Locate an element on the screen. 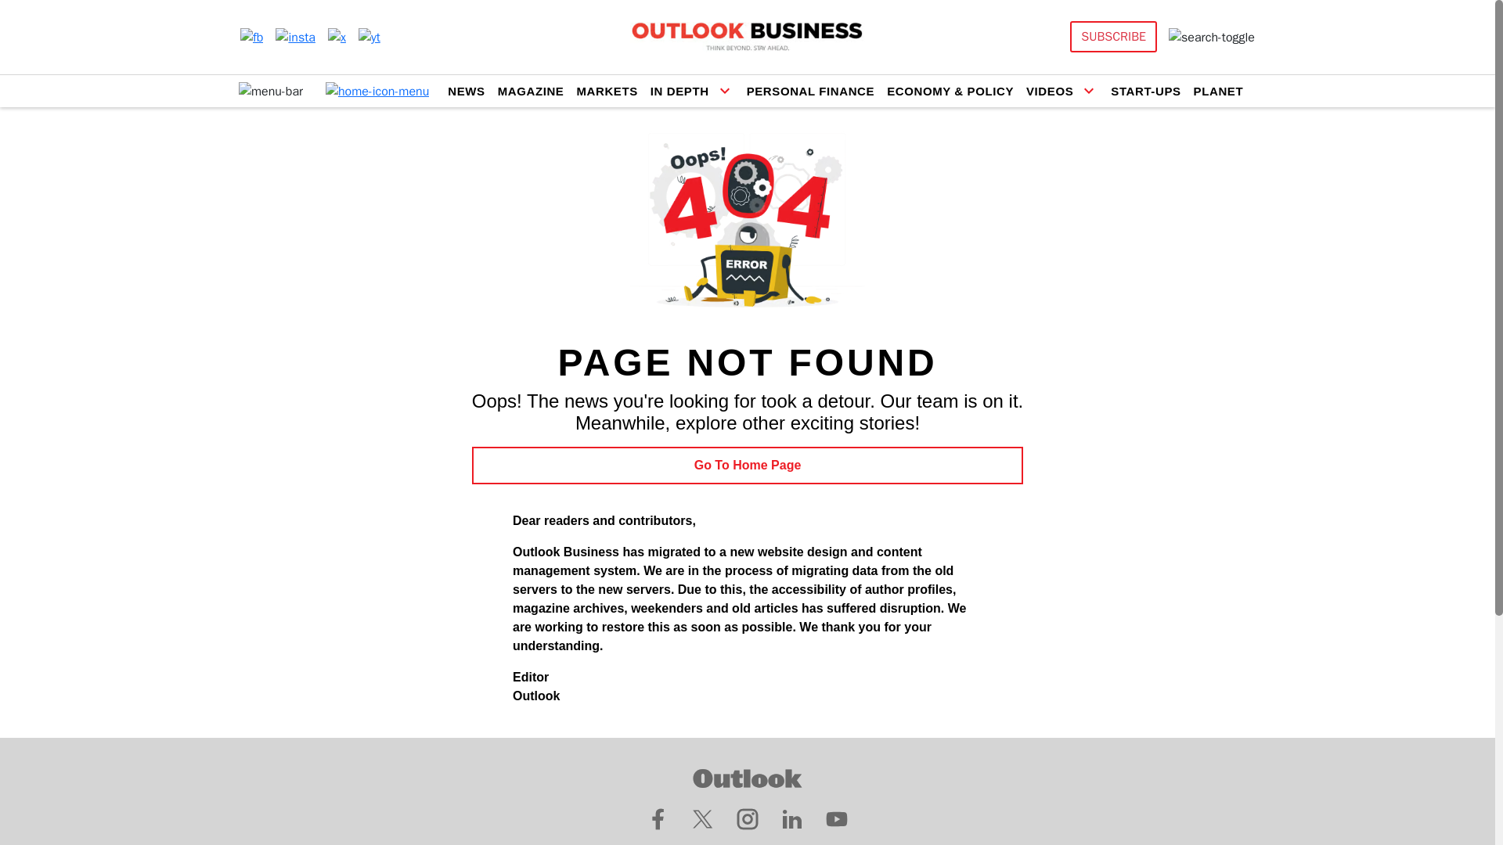 The image size is (1503, 845). PLANET is located at coordinates (1218, 91).